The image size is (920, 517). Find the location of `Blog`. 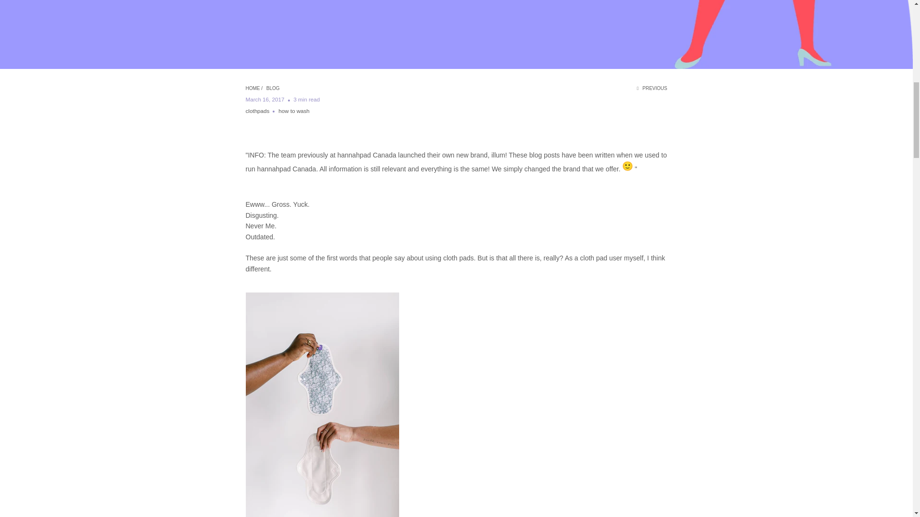

Blog is located at coordinates (273, 88).